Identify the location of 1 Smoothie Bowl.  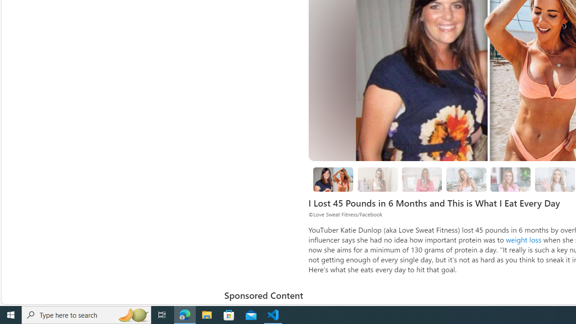
(377, 180).